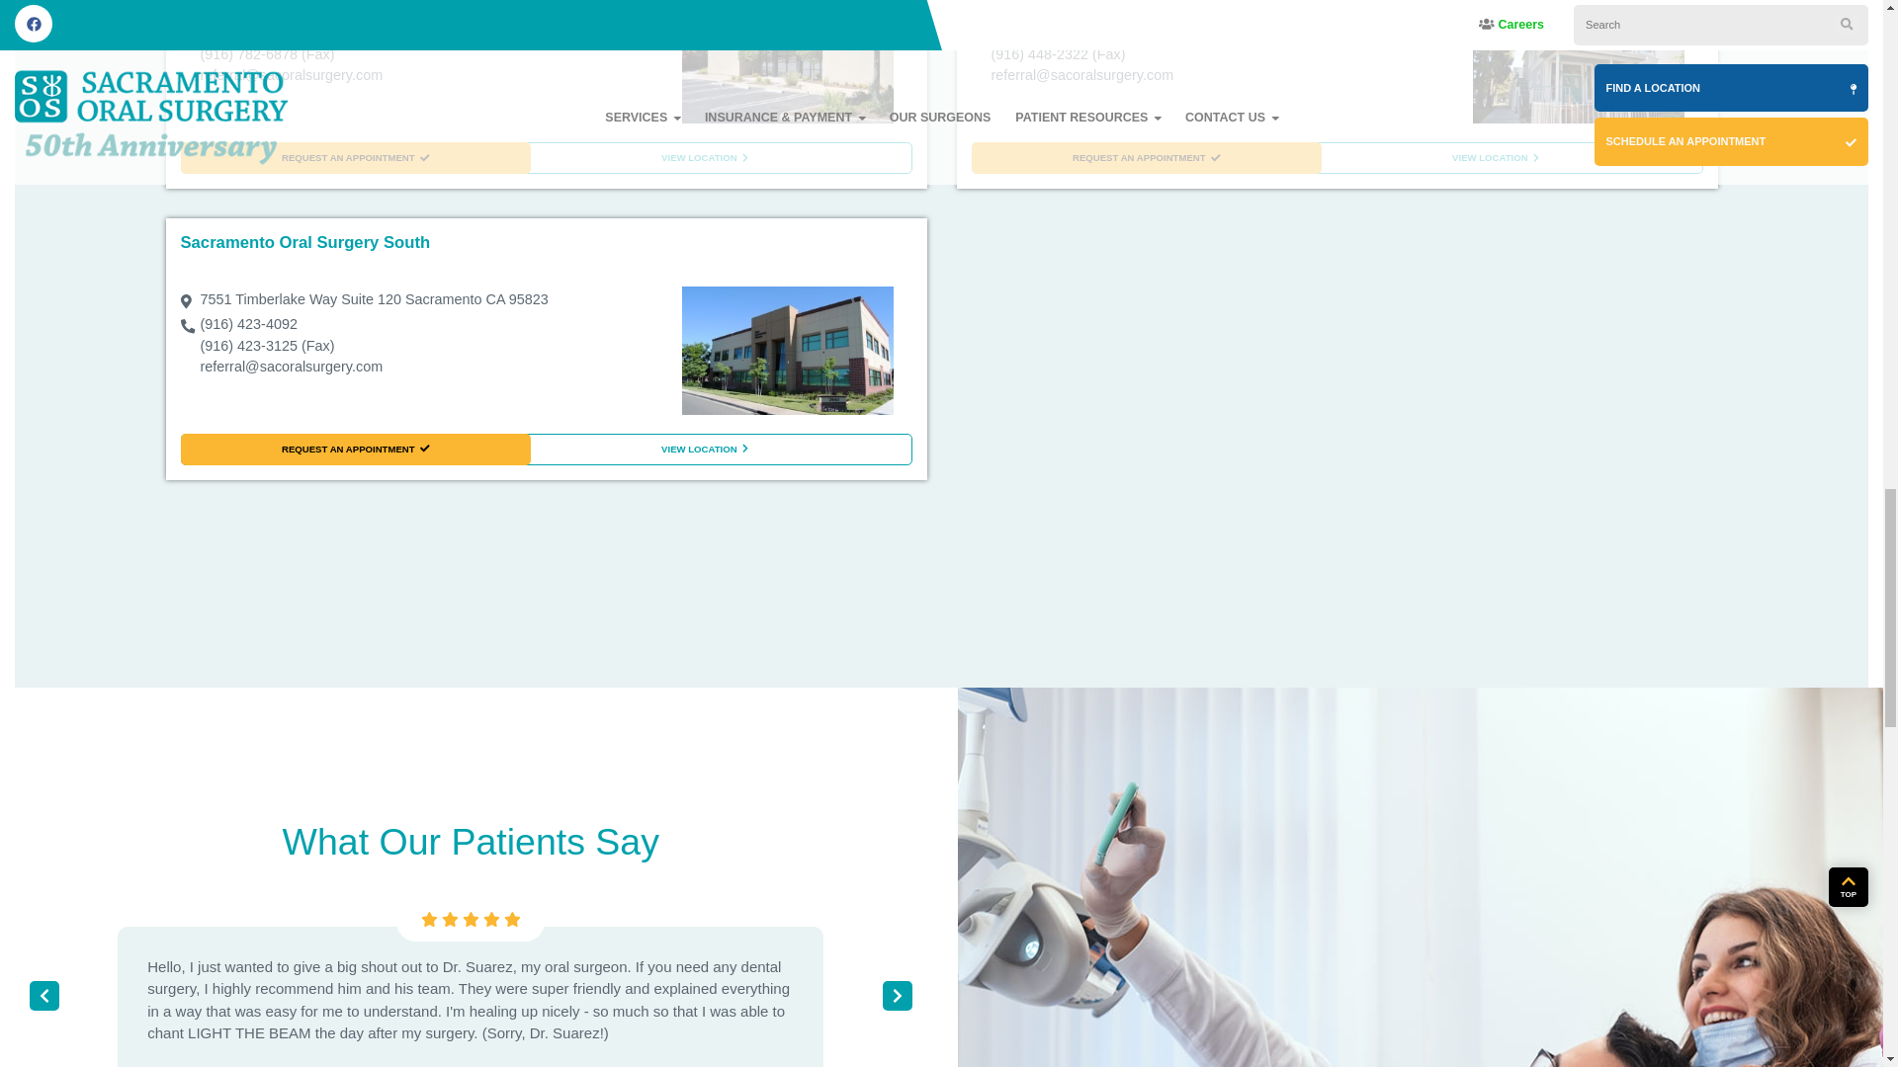  I want to click on VIEW LOCATION, so click(1495, 157).